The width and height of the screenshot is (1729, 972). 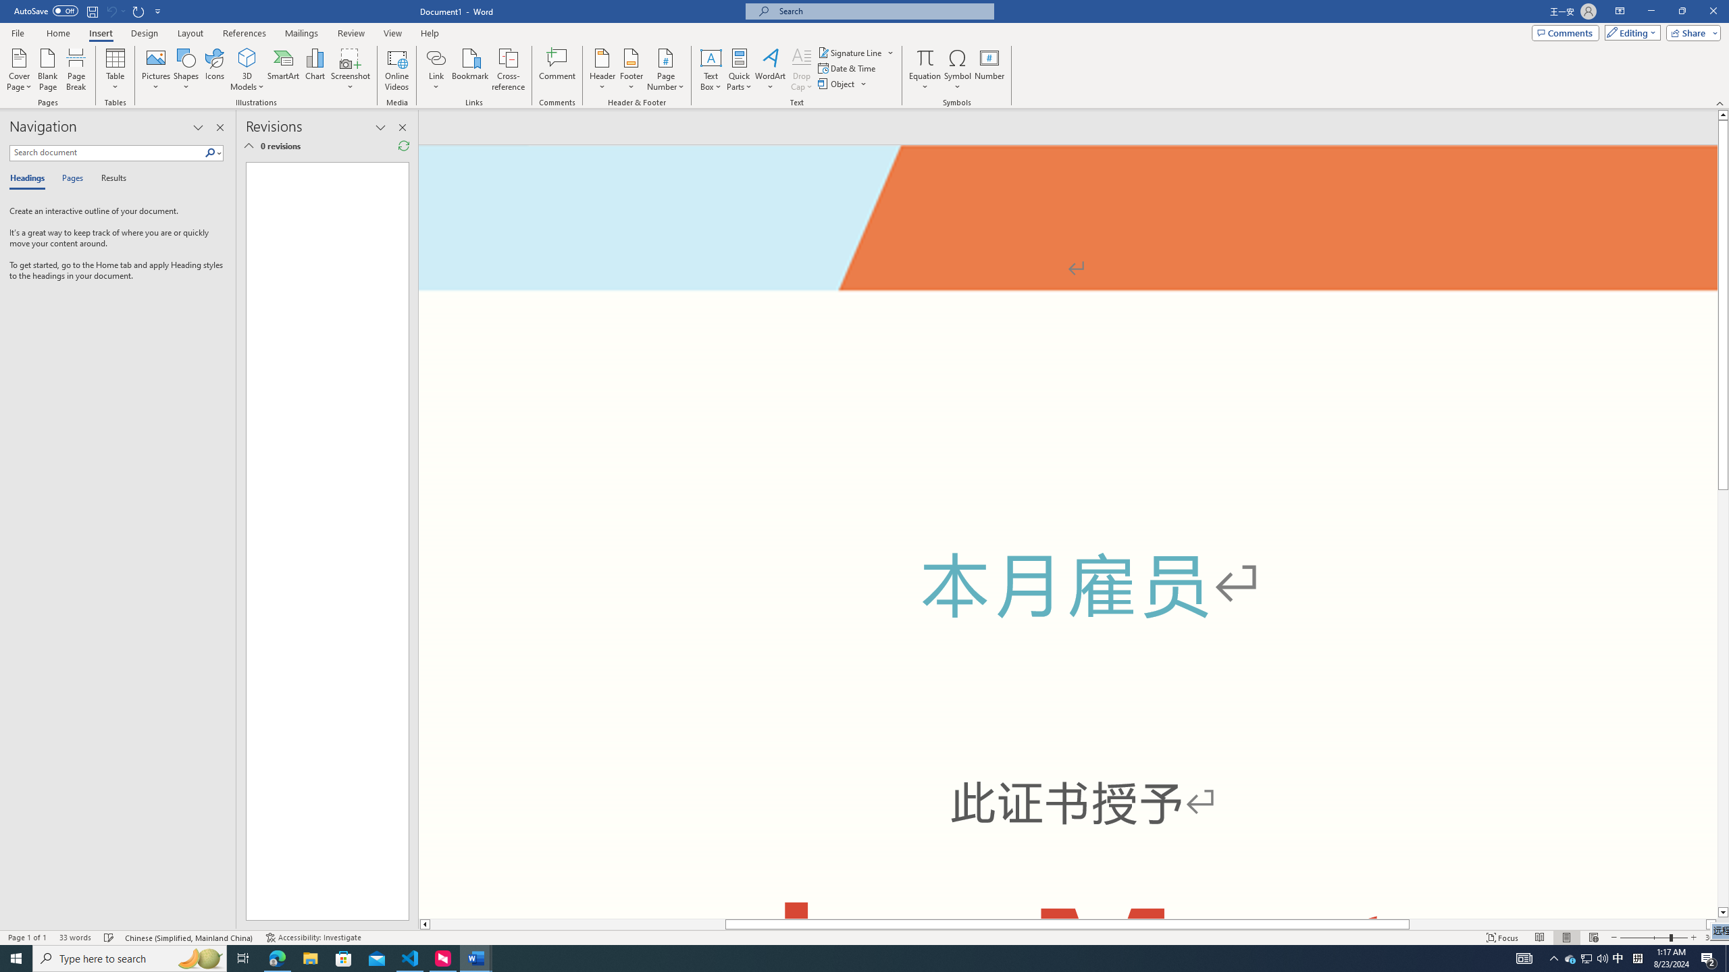 What do you see at coordinates (665, 70) in the screenshot?
I see `Page Number` at bounding box center [665, 70].